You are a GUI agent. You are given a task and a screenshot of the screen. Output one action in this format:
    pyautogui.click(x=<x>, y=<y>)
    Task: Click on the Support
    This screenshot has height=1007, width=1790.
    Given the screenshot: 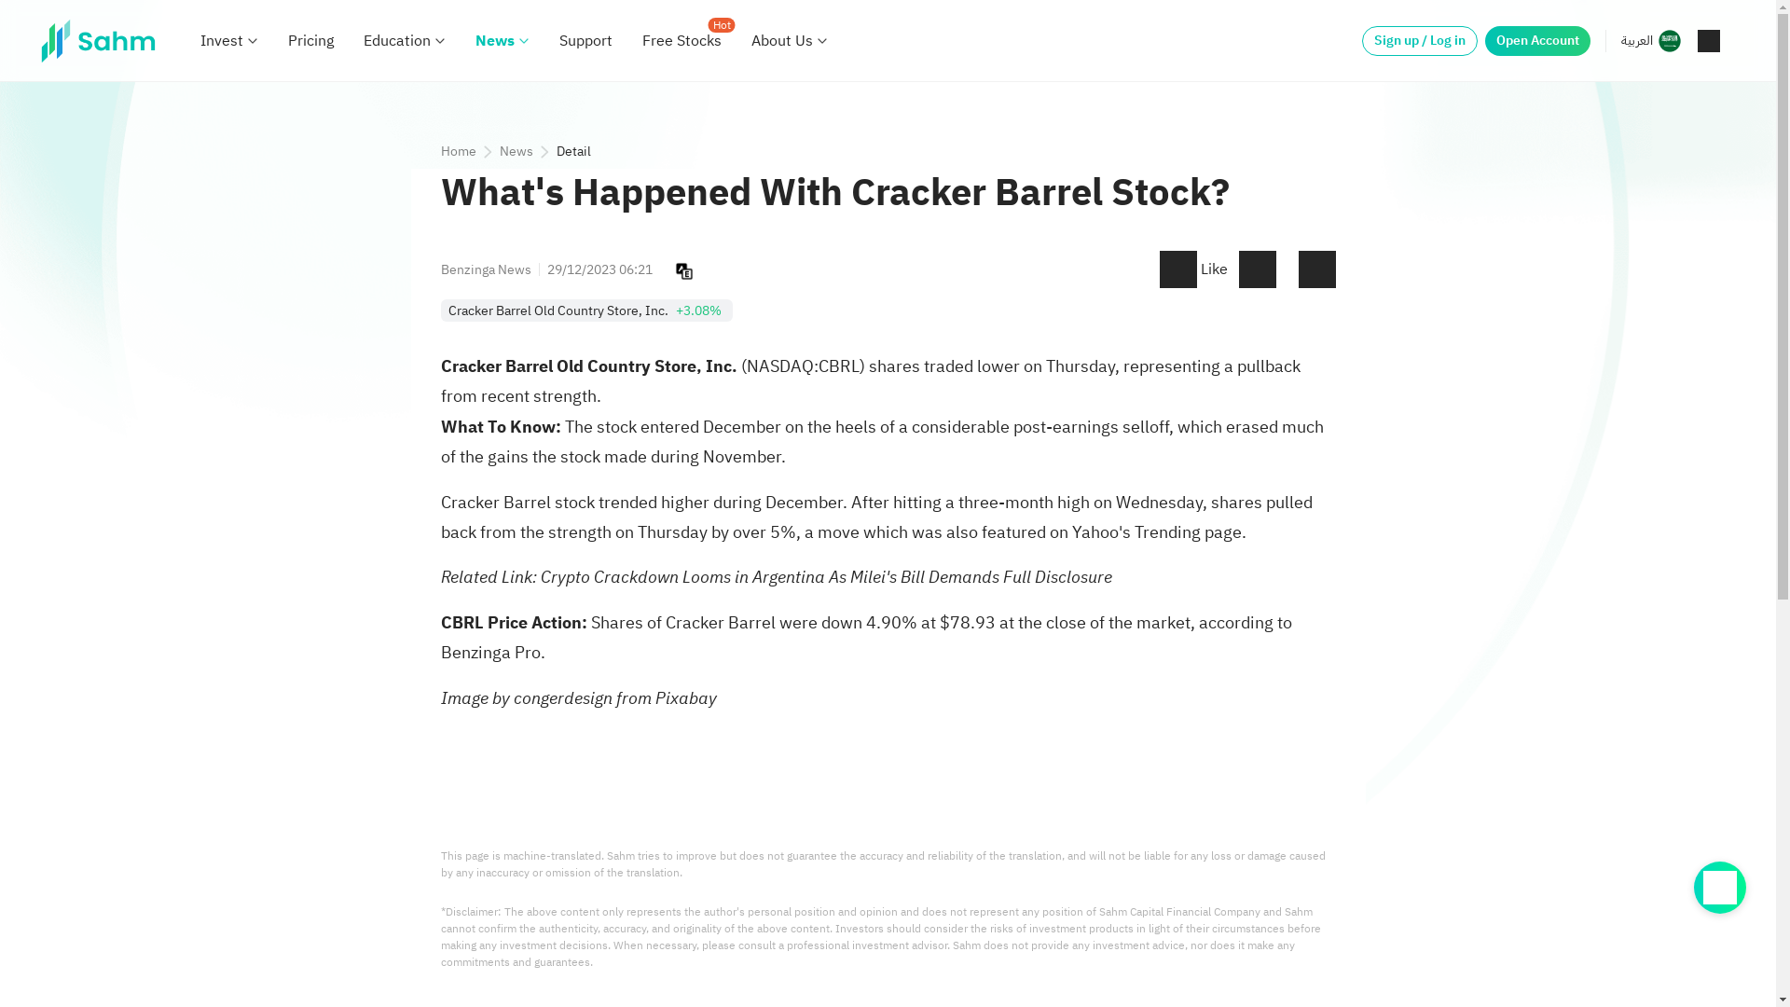 What is the action you would take?
    pyautogui.click(x=585, y=41)
    